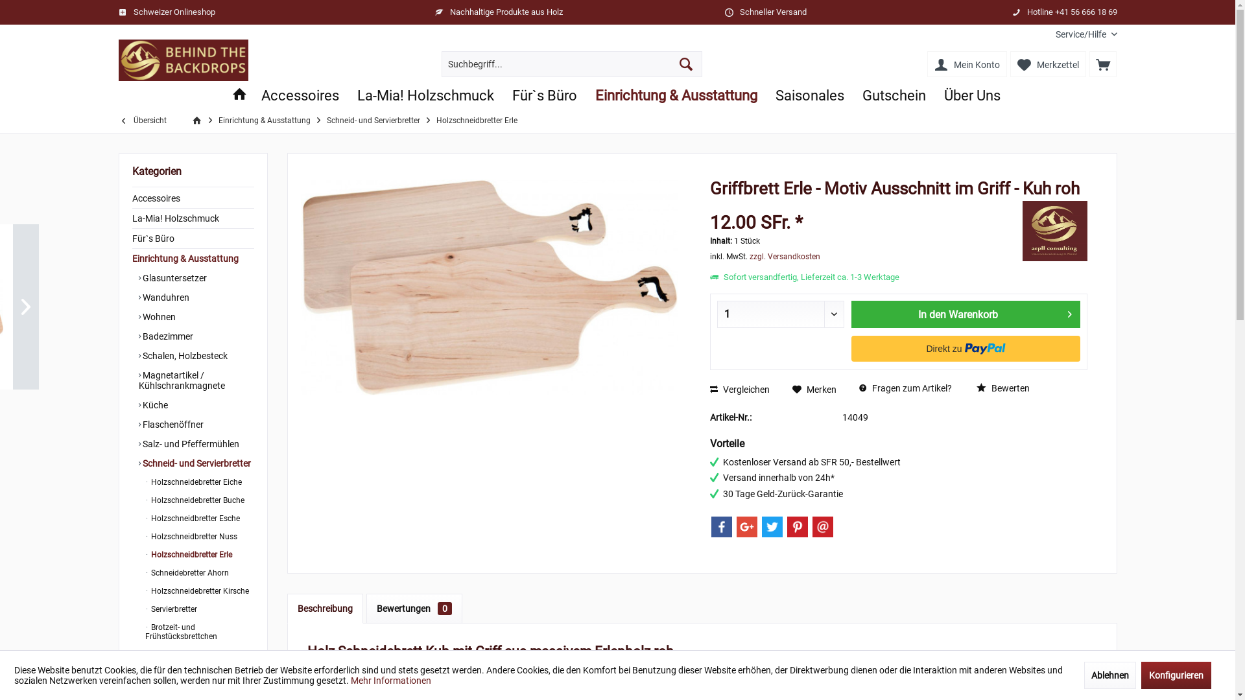 The height and width of the screenshot is (700, 1245). What do you see at coordinates (894, 96) in the screenshot?
I see `Gutschein` at bounding box center [894, 96].